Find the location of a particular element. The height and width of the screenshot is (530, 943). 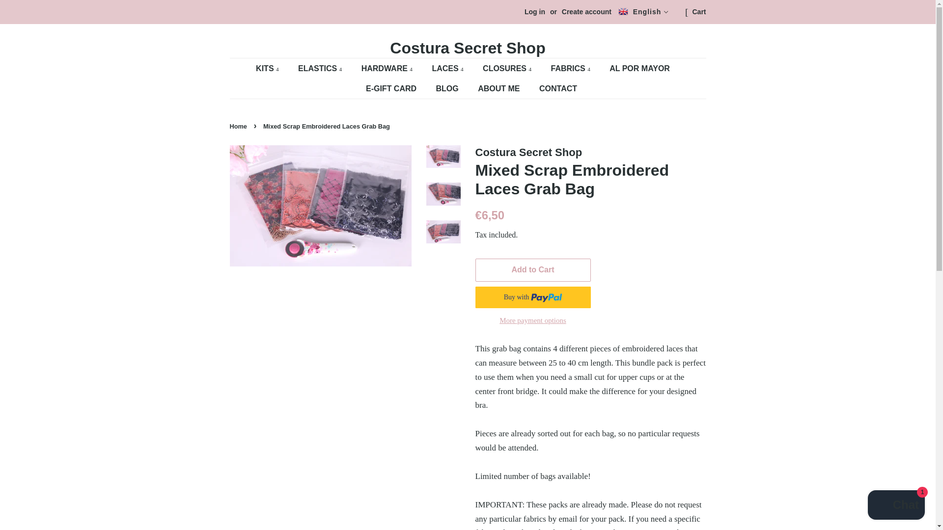

Back to the frontpage is located at coordinates (240, 126).